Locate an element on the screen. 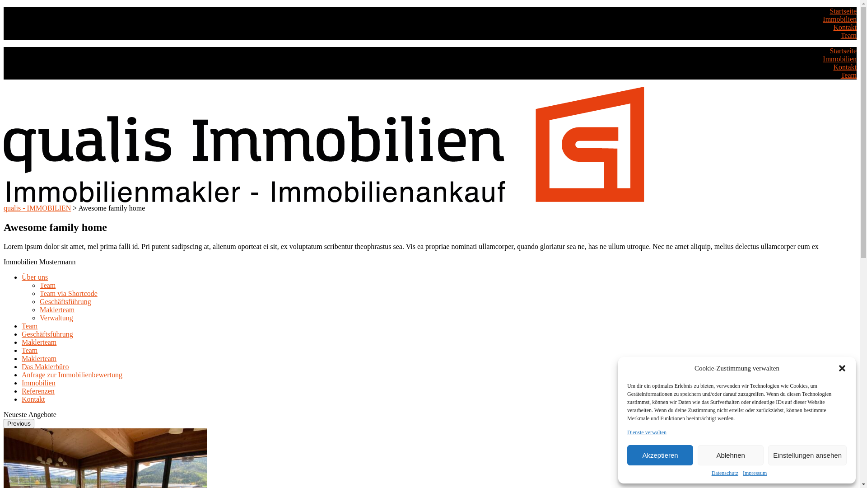  Team via Shortcode is located at coordinates (69, 294).